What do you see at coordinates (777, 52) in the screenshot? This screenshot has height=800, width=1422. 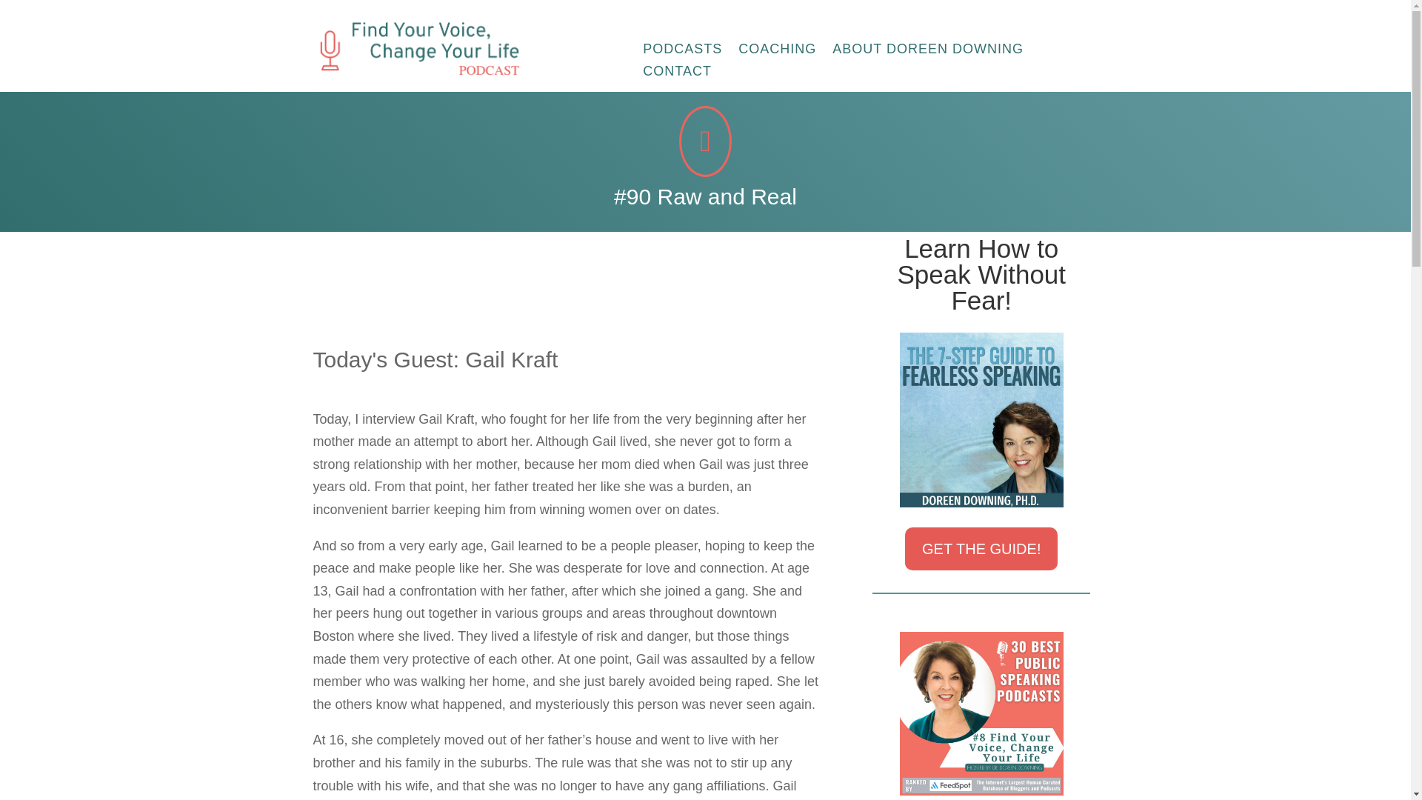 I see `COACHING` at bounding box center [777, 52].